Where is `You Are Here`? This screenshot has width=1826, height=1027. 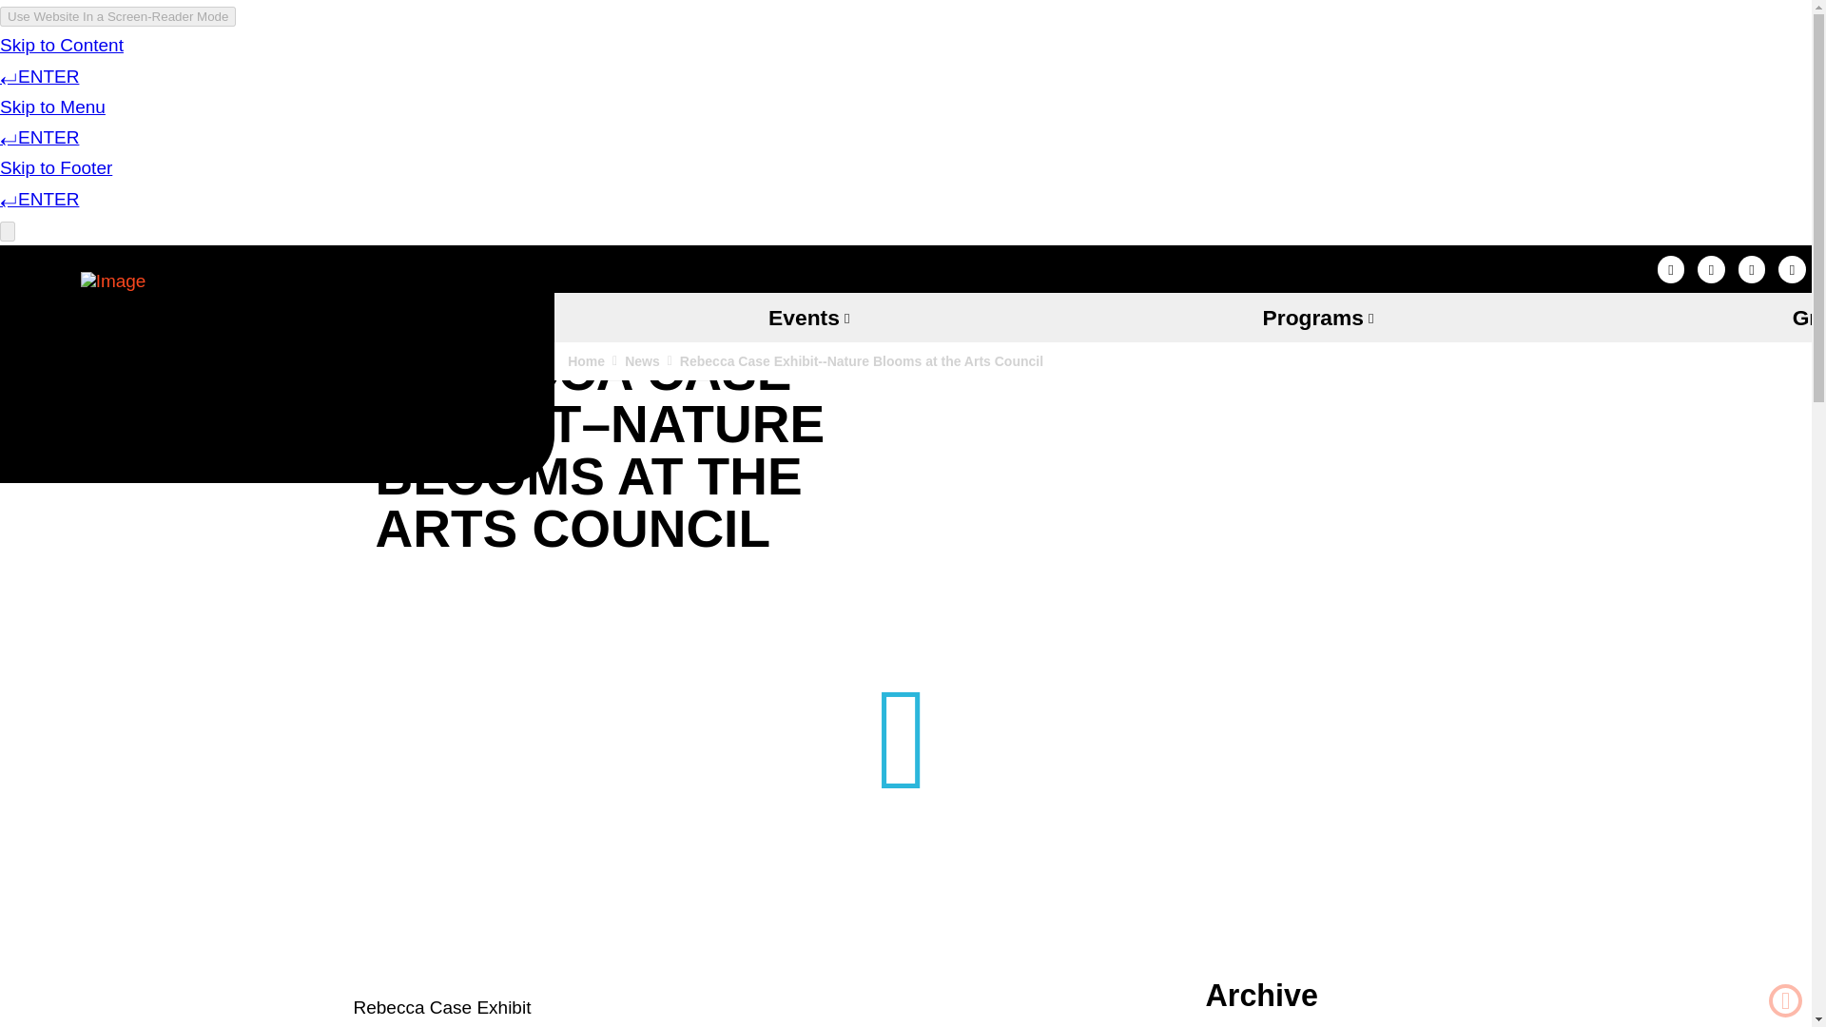
You Are Here is located at coordinates (861, 361).